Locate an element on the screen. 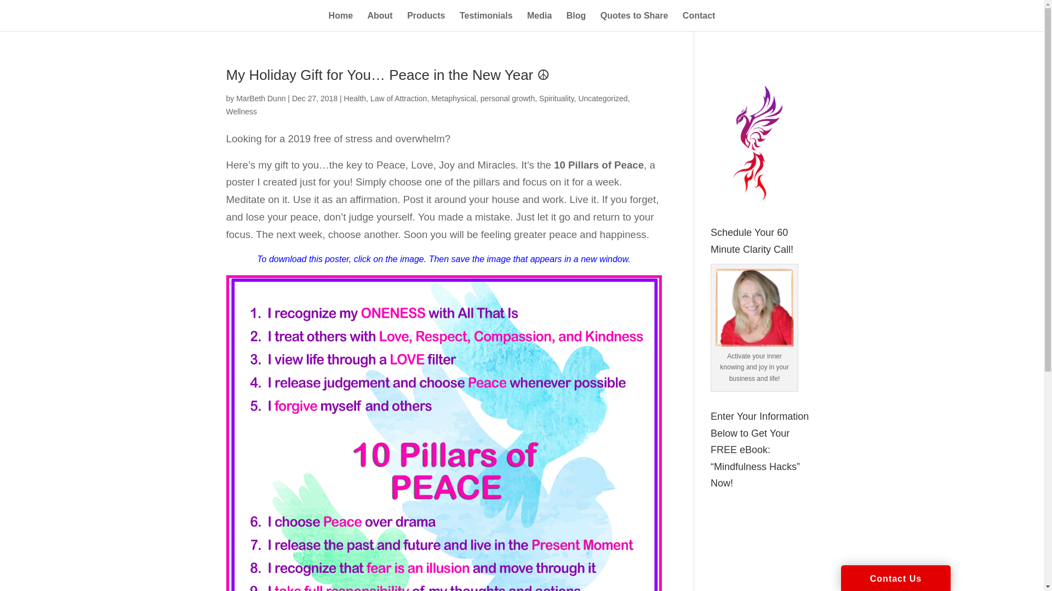  Quotes to Share is located at coordinates (634, 20).